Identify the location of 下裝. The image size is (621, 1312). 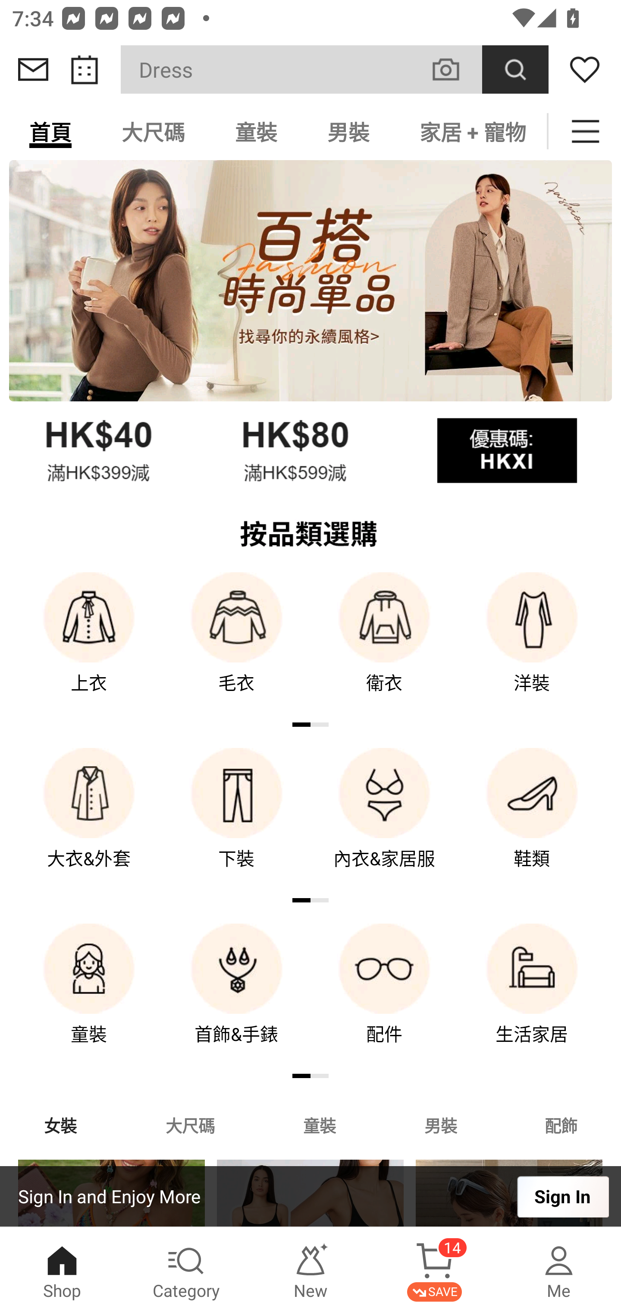
(236, 820).